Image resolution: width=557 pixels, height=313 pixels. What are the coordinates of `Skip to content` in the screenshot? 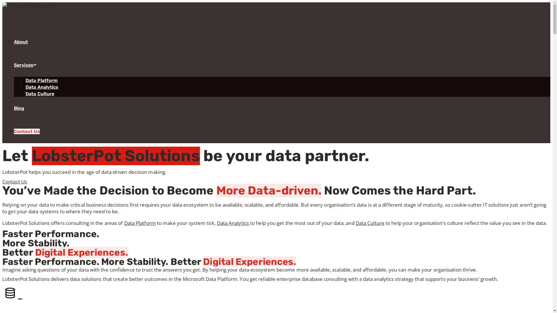 It's located at (2, 2).